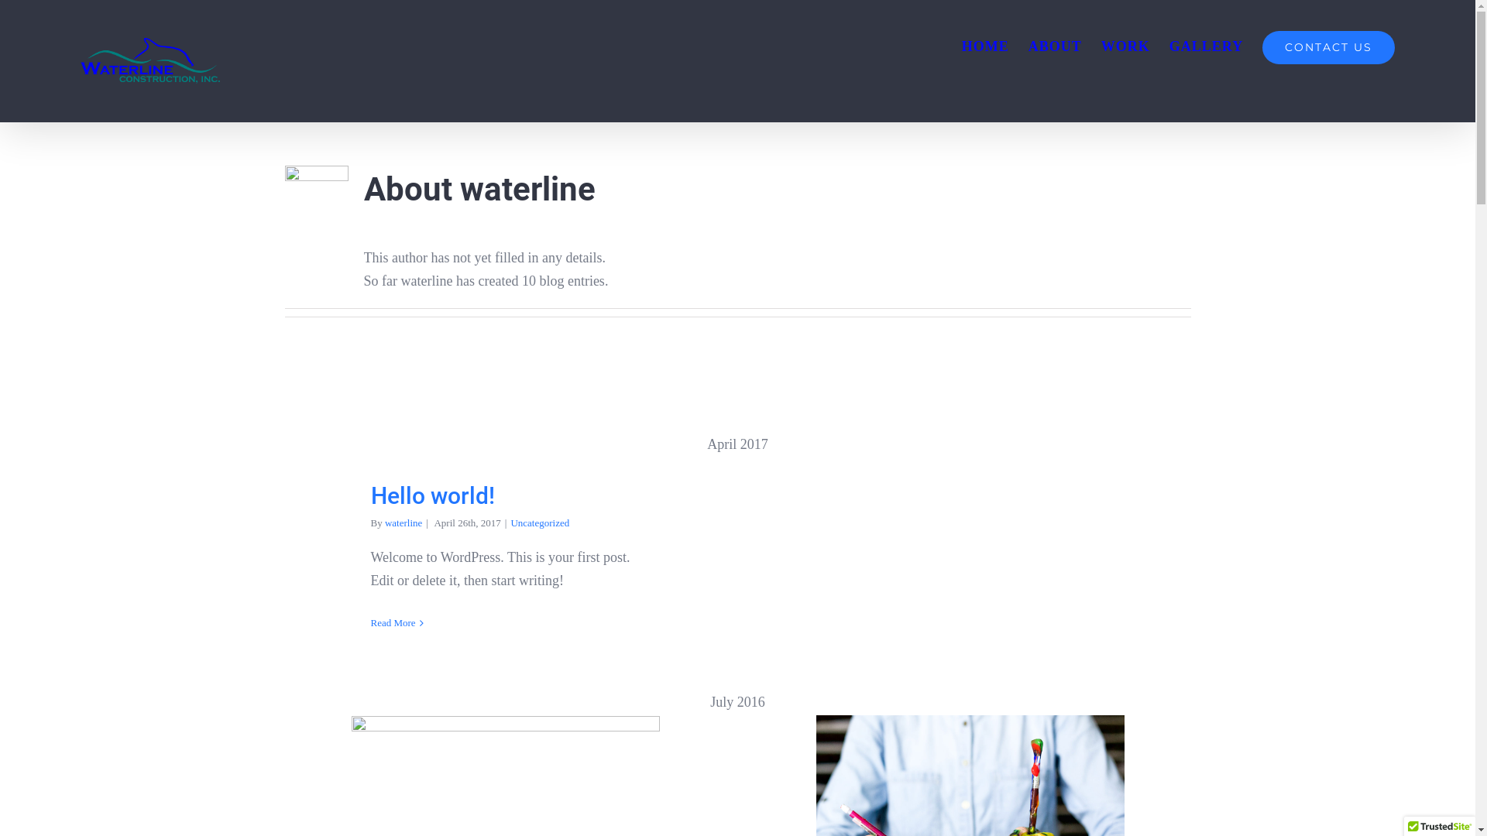 The width and height of the screenshot is (1487, 836). I want to click on GALLERY, so click(1207, 46).